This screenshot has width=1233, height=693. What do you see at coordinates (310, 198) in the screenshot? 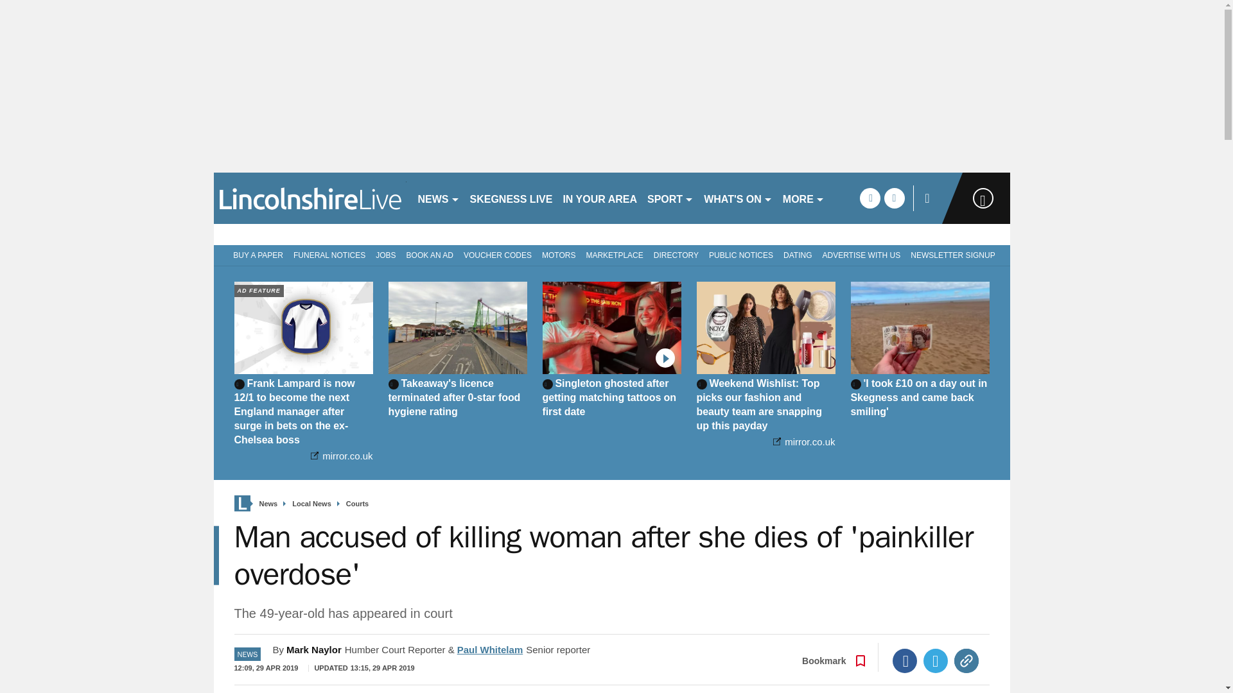
I see `lincolnshirelive` at bounding box center [310, 198].